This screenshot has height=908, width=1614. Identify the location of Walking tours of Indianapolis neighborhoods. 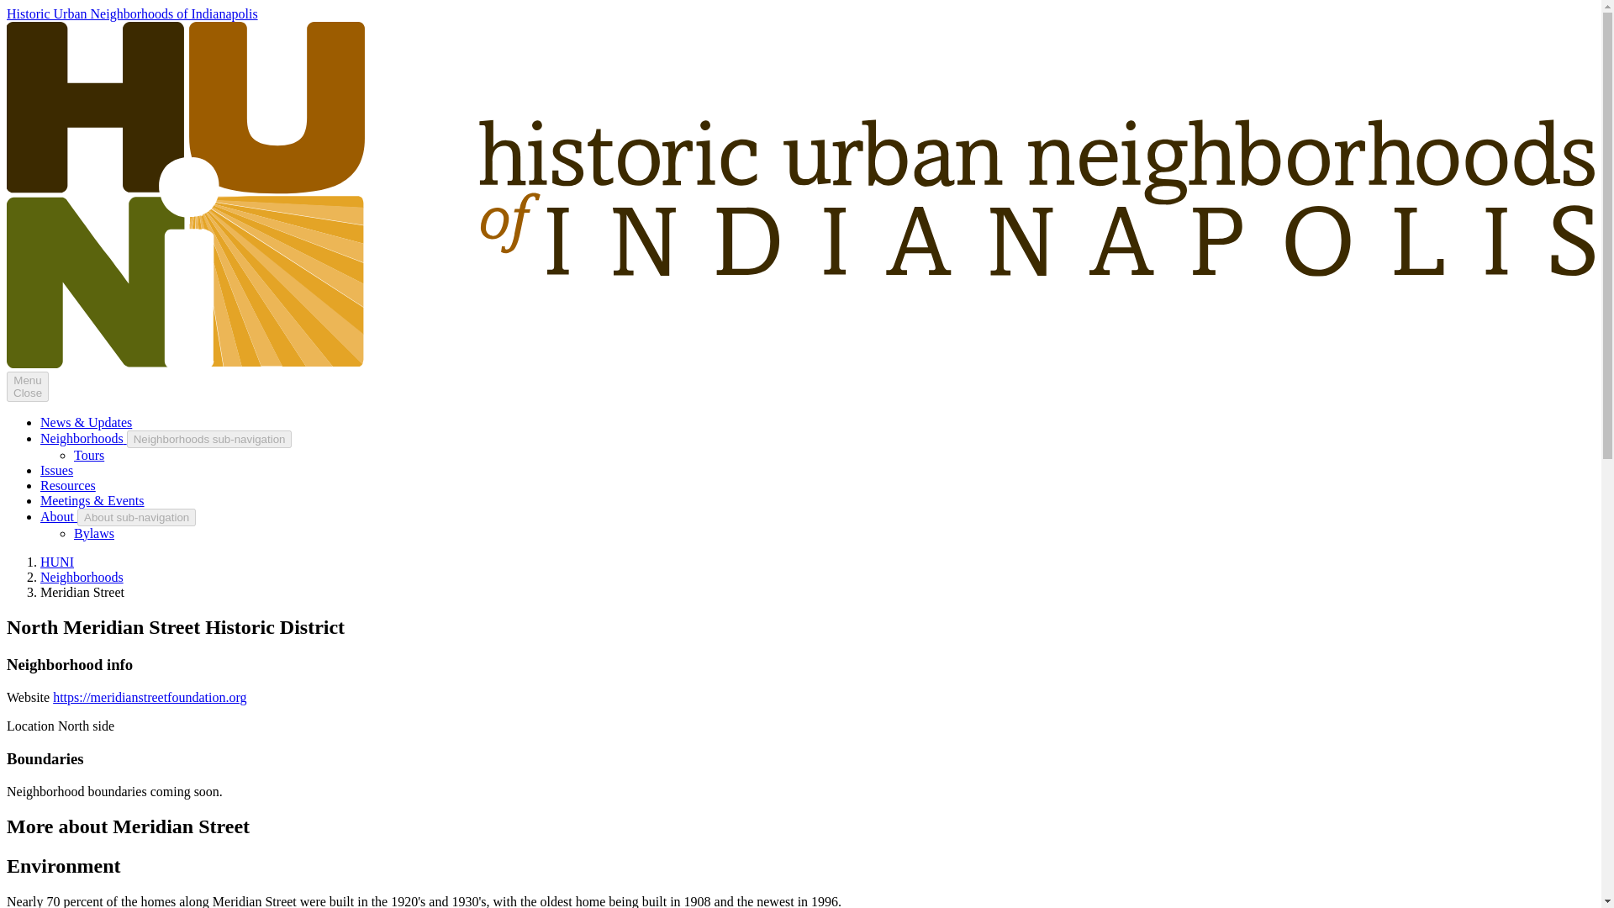
(89, 455).